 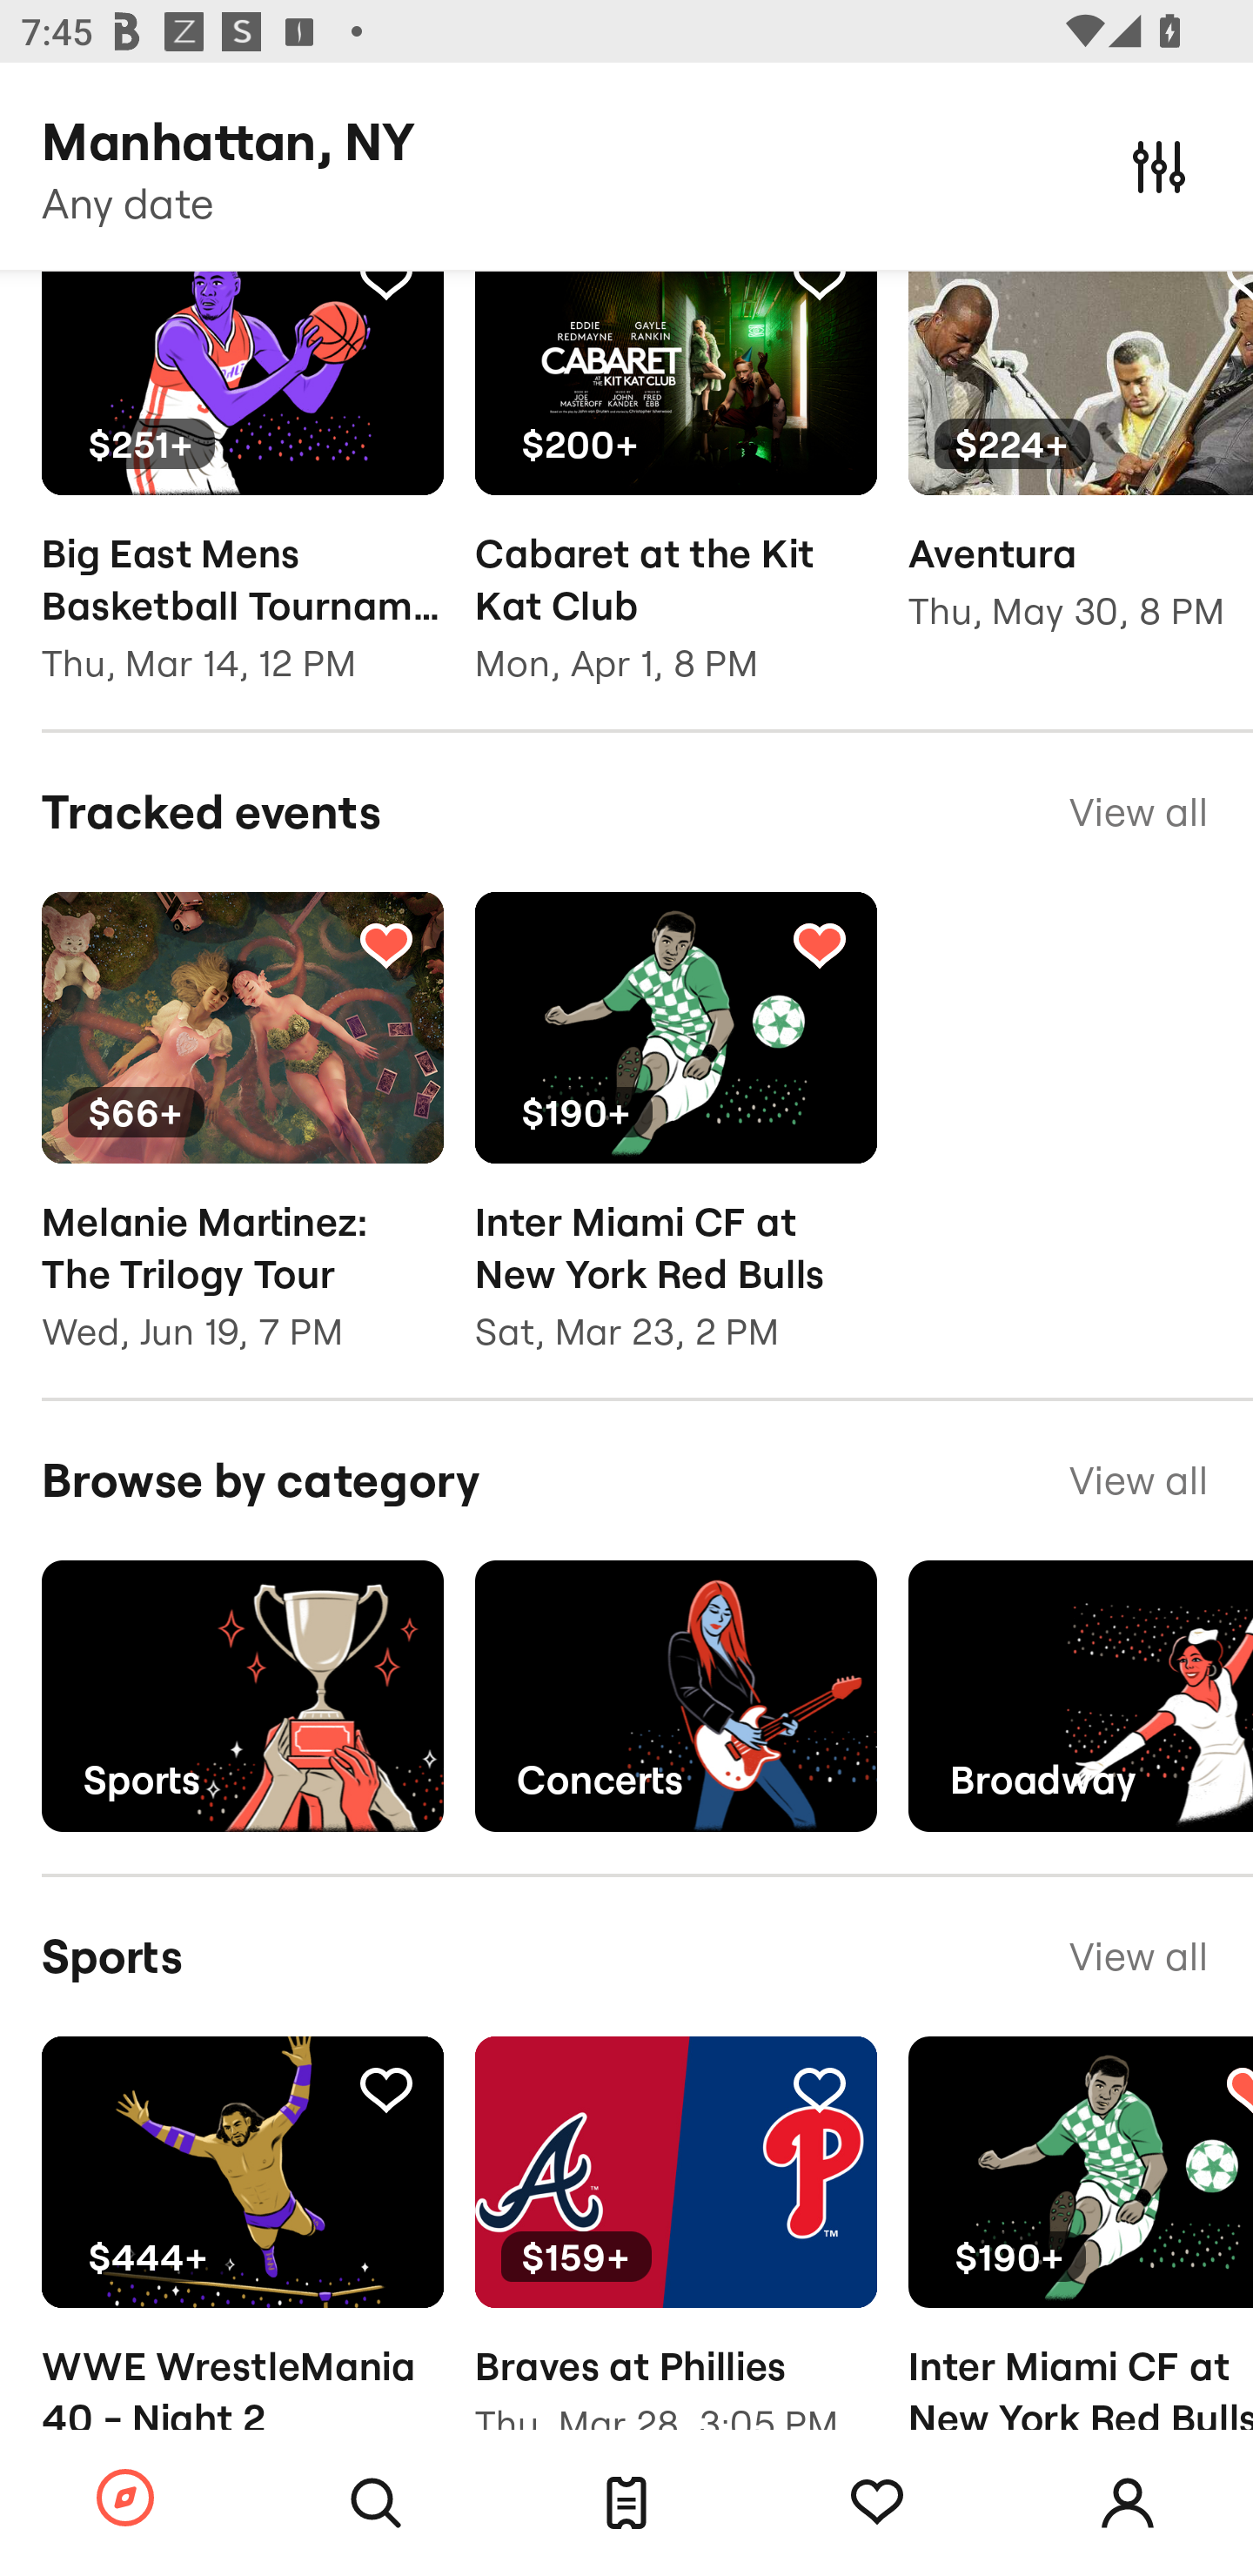 What do you see at coordinates (819, 288) in the screenshot?
I see `Tracking` at bounding box center [819, 288].